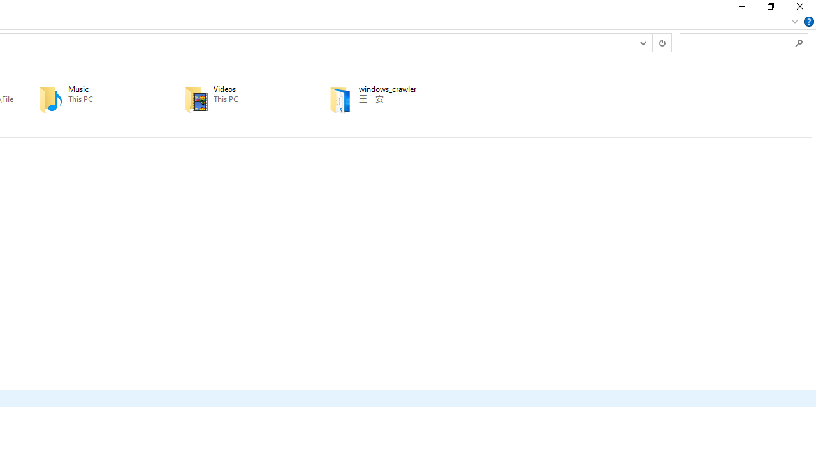 The width and height of the screenshot is (816, 459). Describe the element at coordinates (340, 99) in the screenshot. I see `Class: UIImage` at that location.